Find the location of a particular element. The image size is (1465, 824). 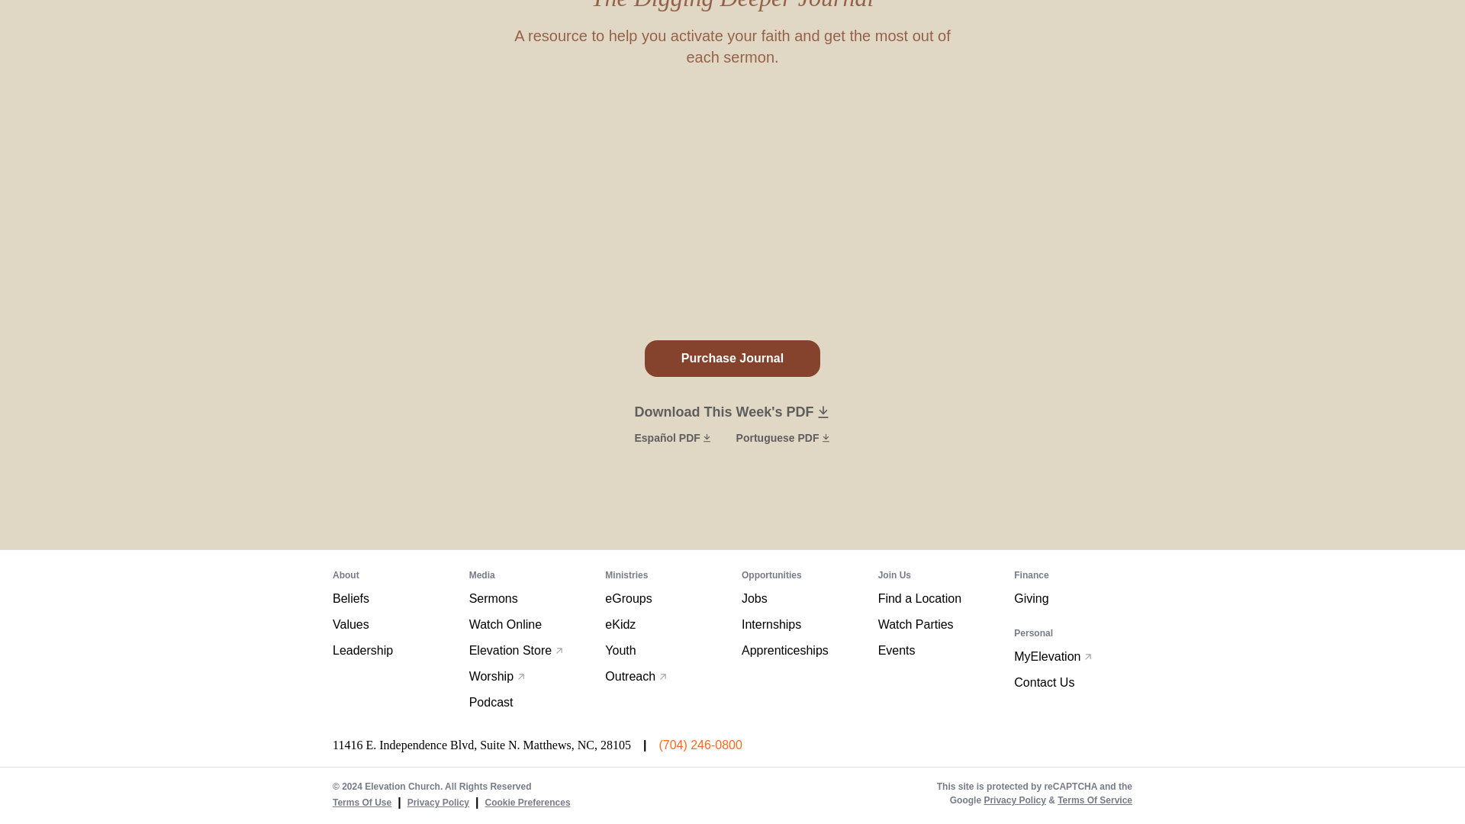

Leadership is located at coordinates (362, 651).